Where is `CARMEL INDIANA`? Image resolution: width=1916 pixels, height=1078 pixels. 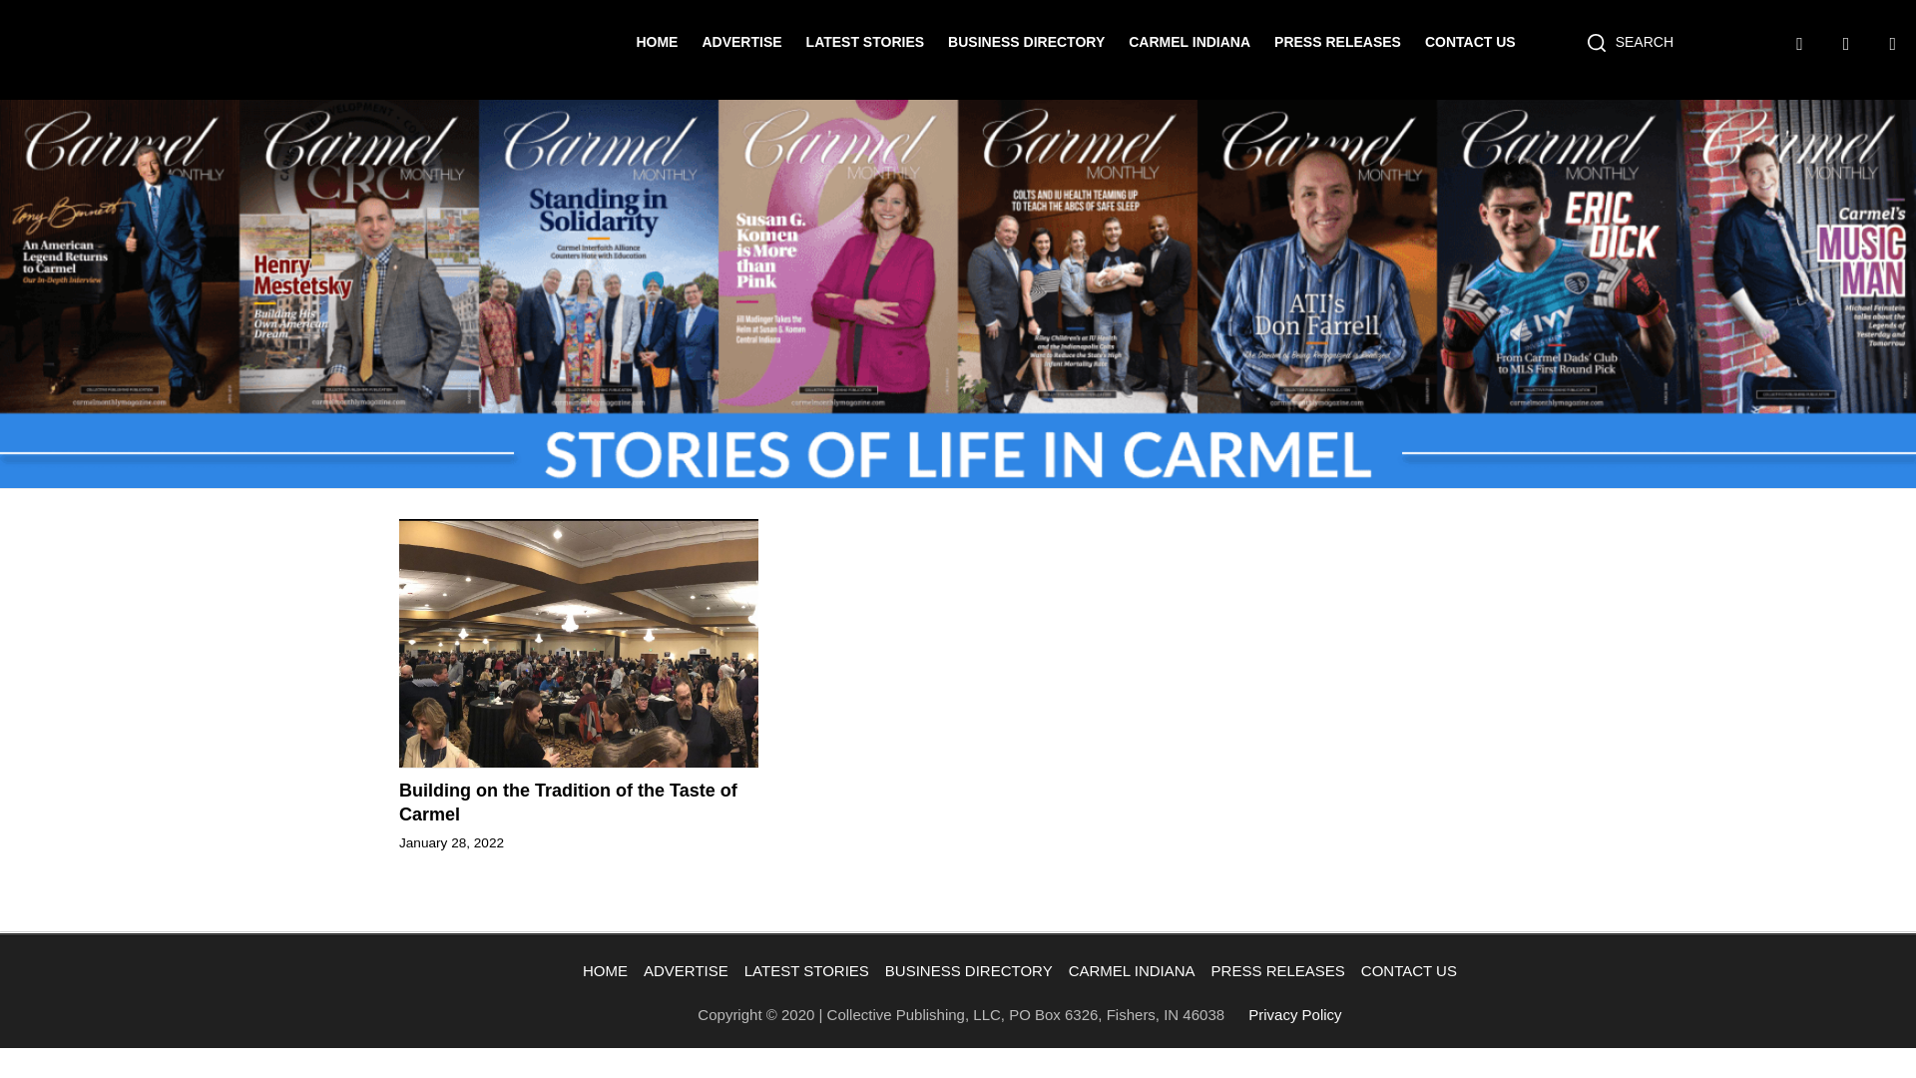
CARMEL INDIANA is located at coordinates (1132, 970).